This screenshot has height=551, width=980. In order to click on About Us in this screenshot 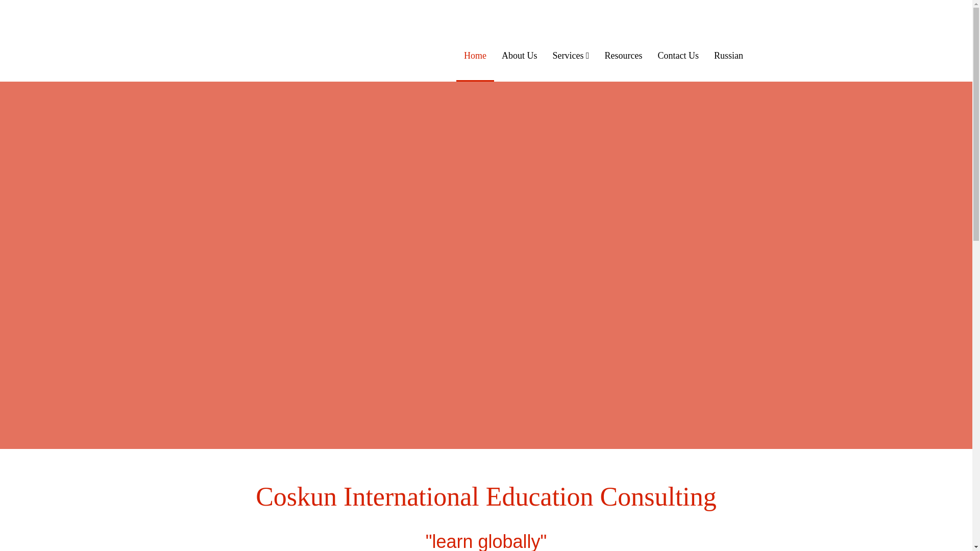, I will do `click(520, 55)`.